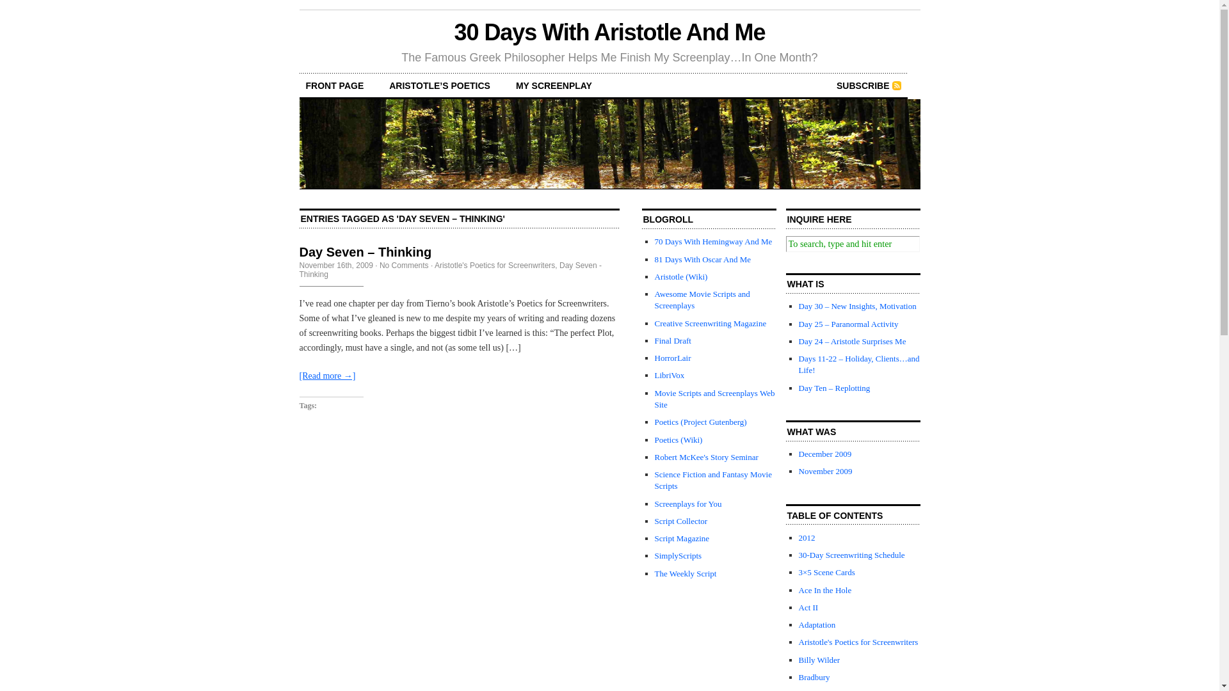 The height and width of the screenshot is (691, 1229). What do you see at coordinates (670, 375) in the screenshot?
I see `LibriVox` at bounding box center [670, 375].